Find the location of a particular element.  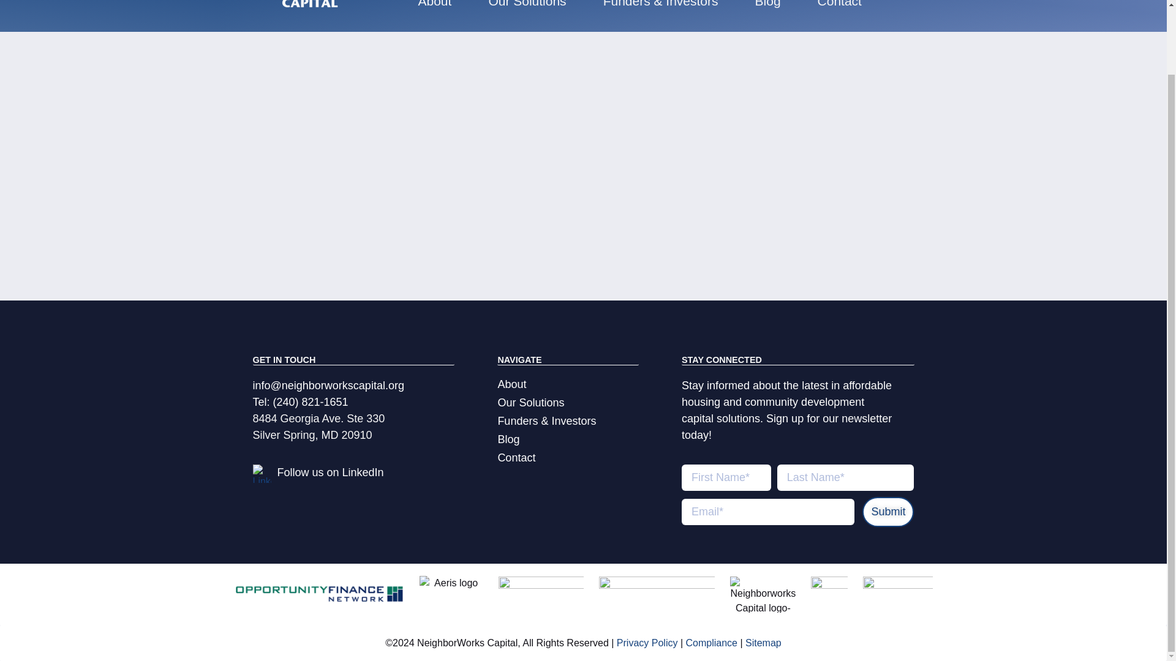

Contact is located at coordinates (568, 458).